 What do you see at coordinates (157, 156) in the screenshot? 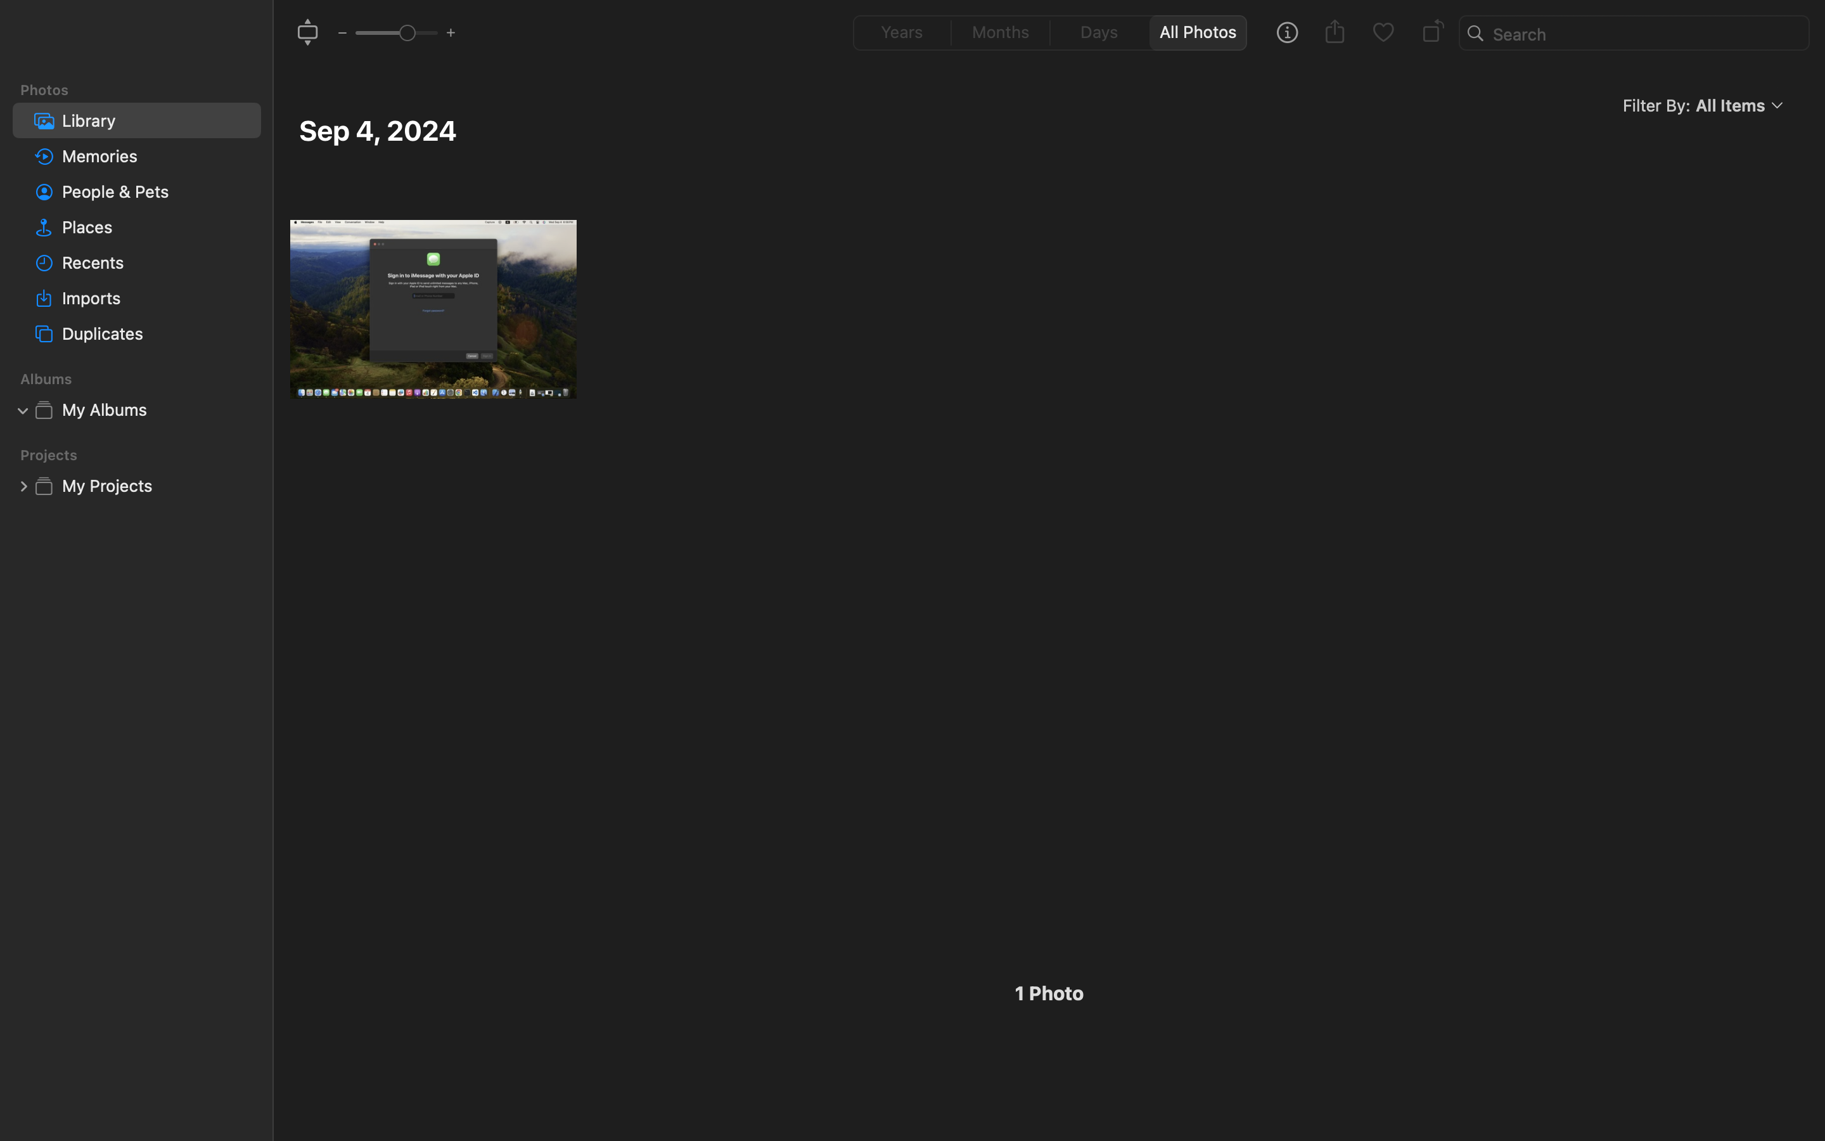
I see `Memories` at bounding box center [157, 156].